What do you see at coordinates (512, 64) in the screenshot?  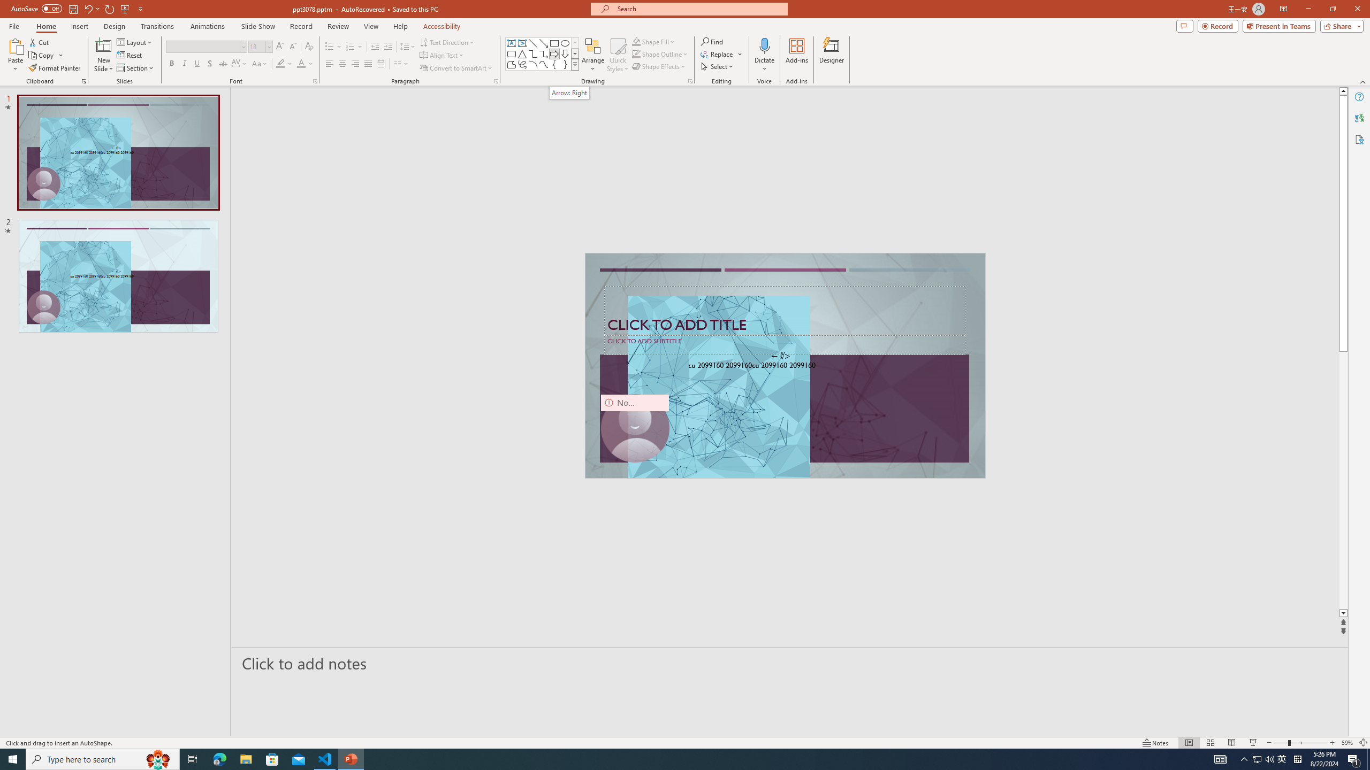 I see `Freeform: Shape` at bounding box center [512, 64].